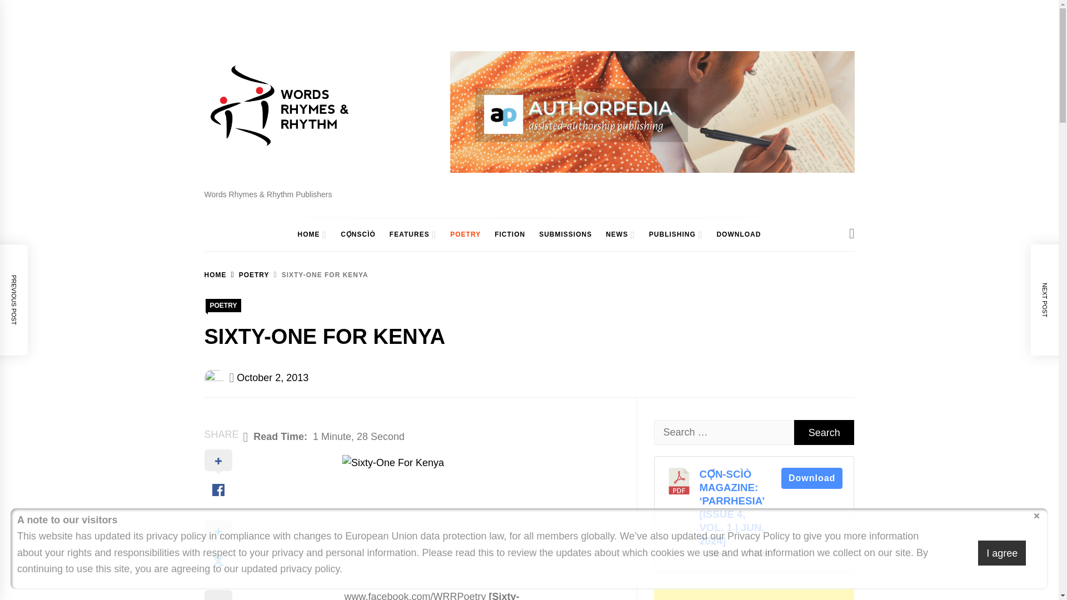  What do you see at coordinates (824, 432) in the screenshot?
I see `Search` at bounding box center [824, 432].